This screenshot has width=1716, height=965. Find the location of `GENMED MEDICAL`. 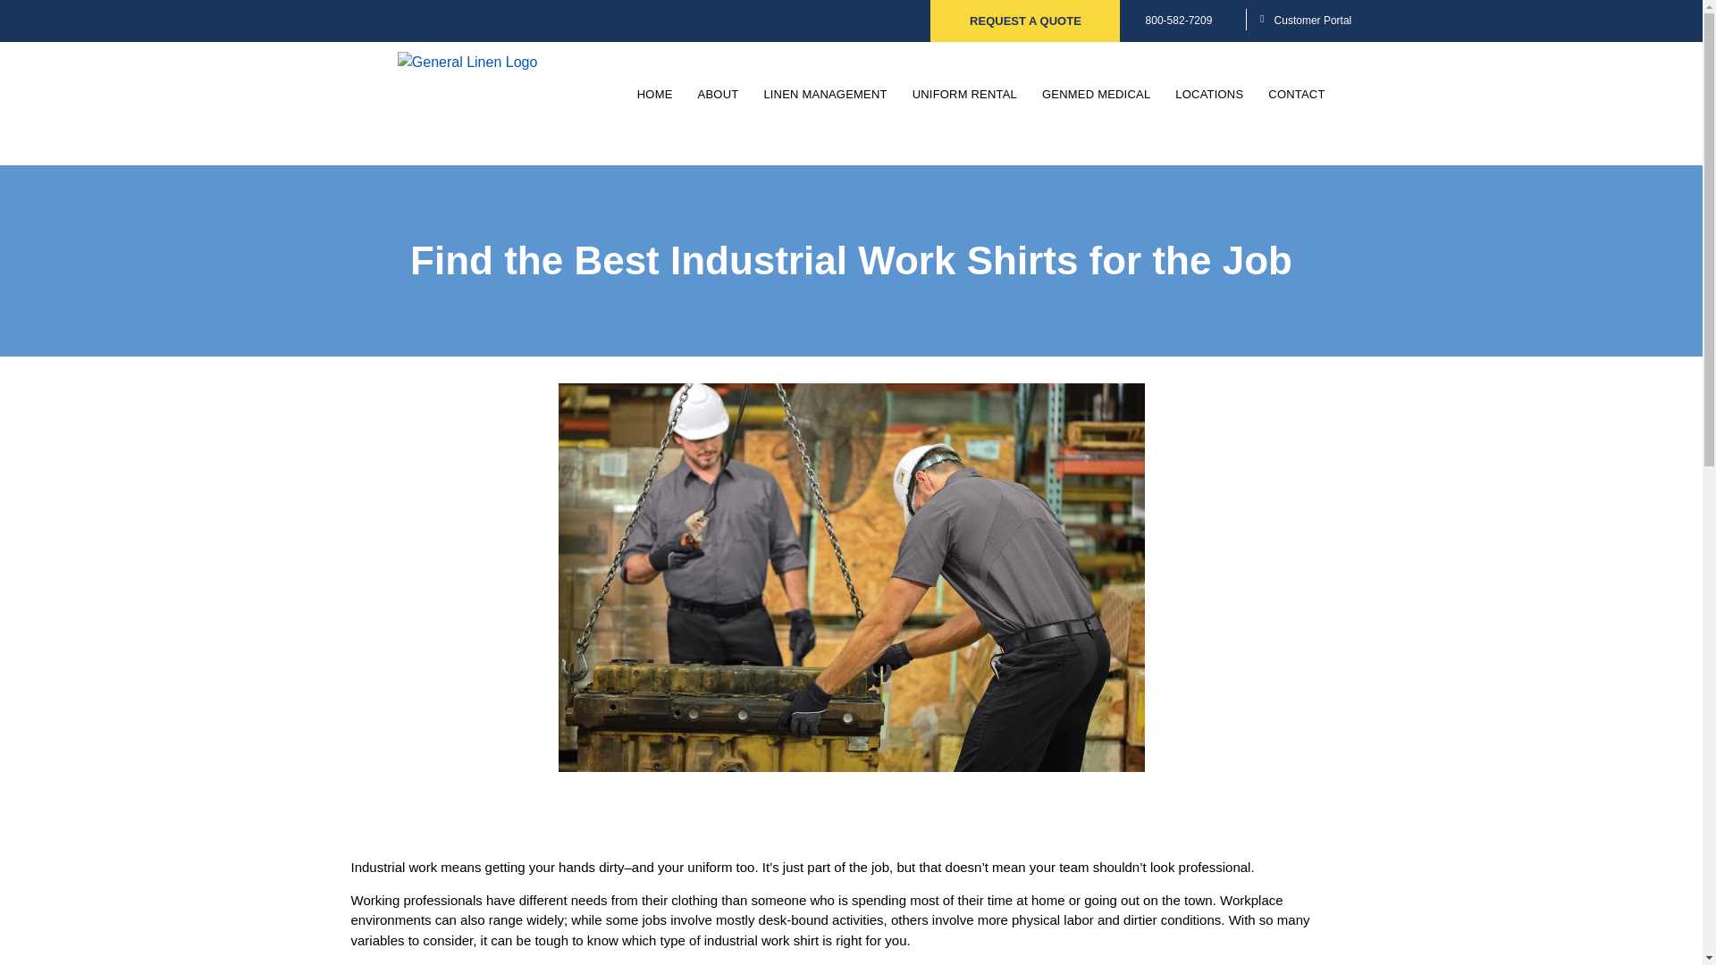

GENMED MEDICAL is located at coordinates (1096, 95).